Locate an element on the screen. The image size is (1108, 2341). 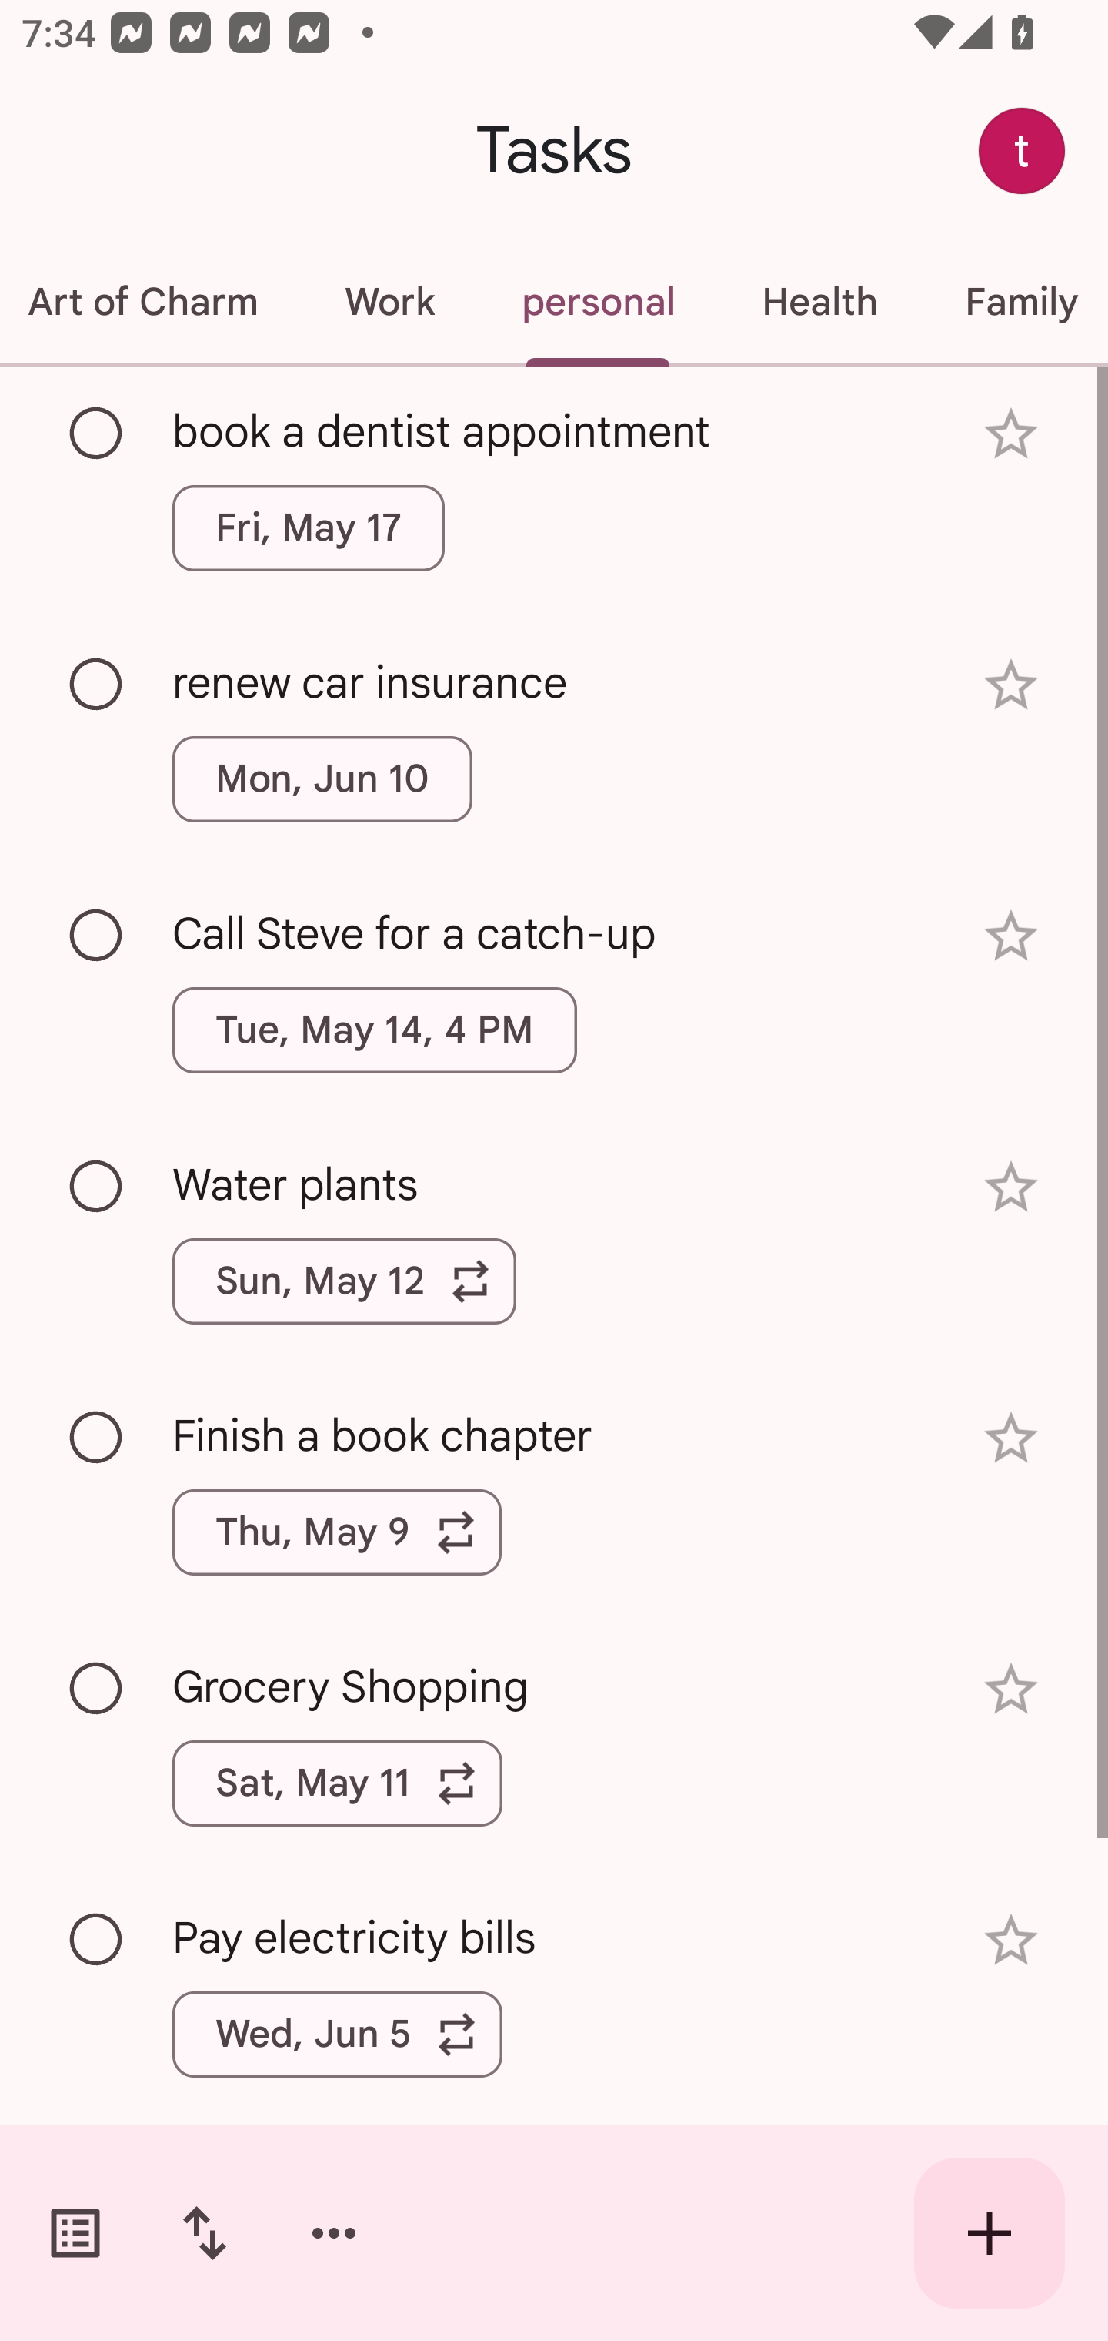
Mon, Jun 10 is located at coordinates (322, 779).